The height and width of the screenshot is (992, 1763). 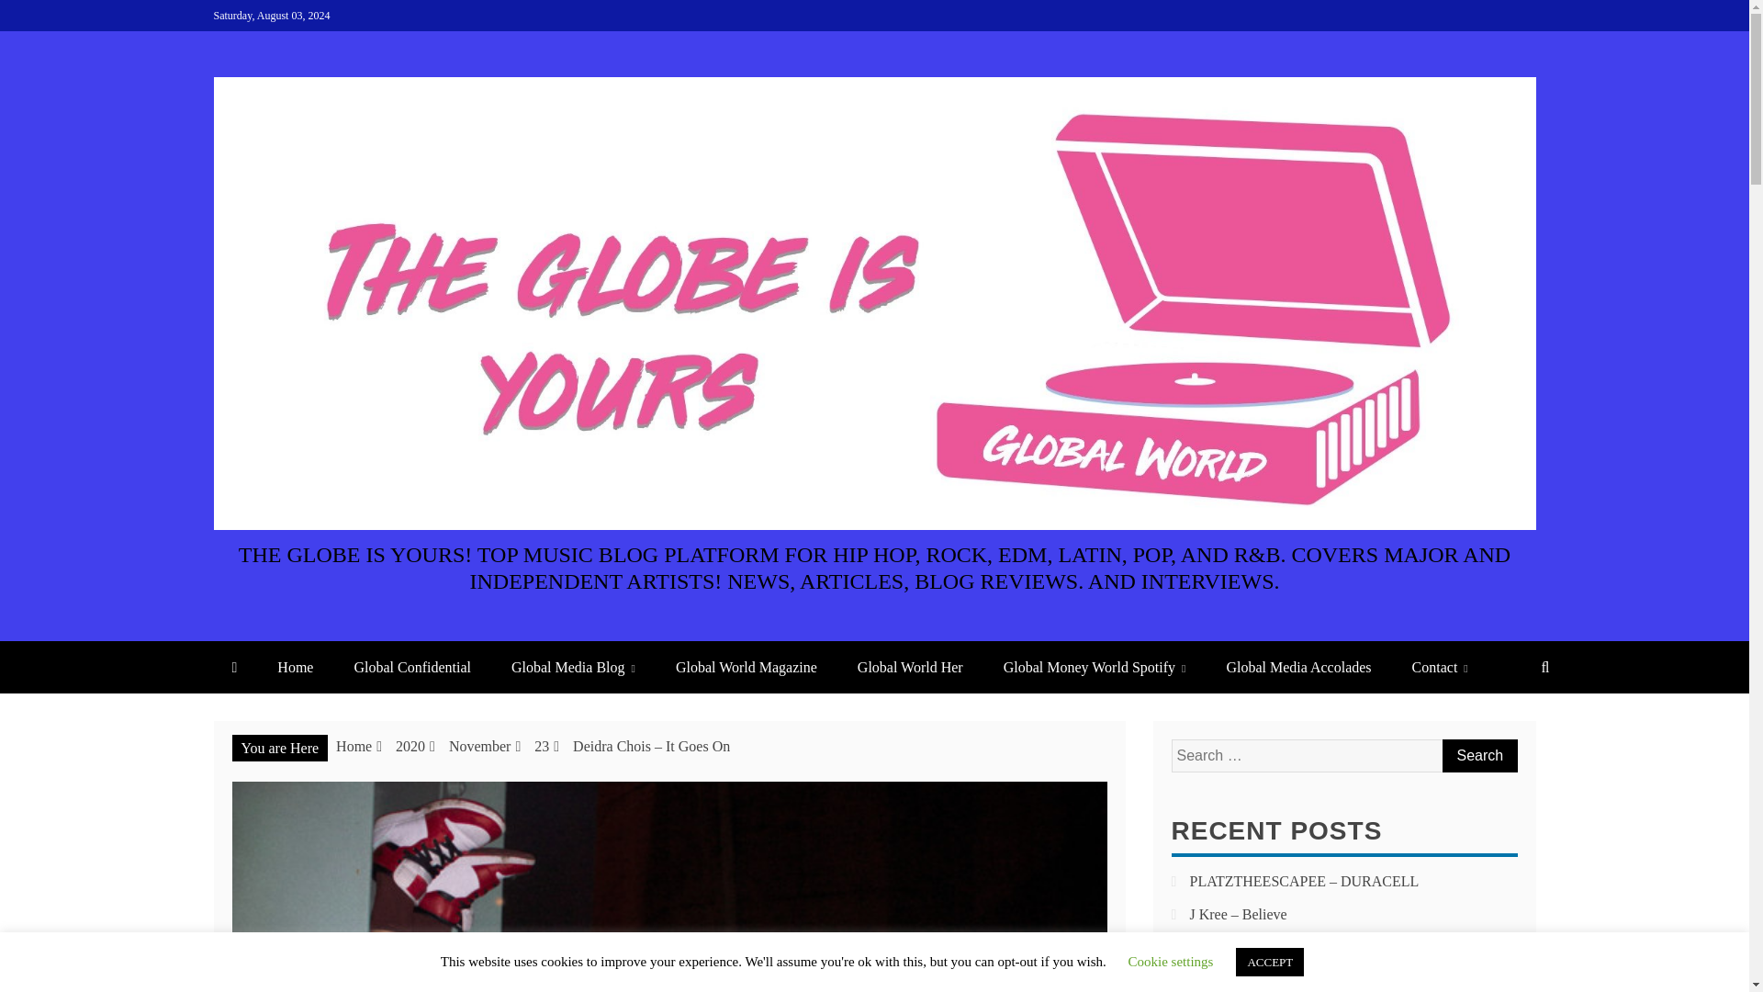 I want to click on 23, so click(x=541, y=746).